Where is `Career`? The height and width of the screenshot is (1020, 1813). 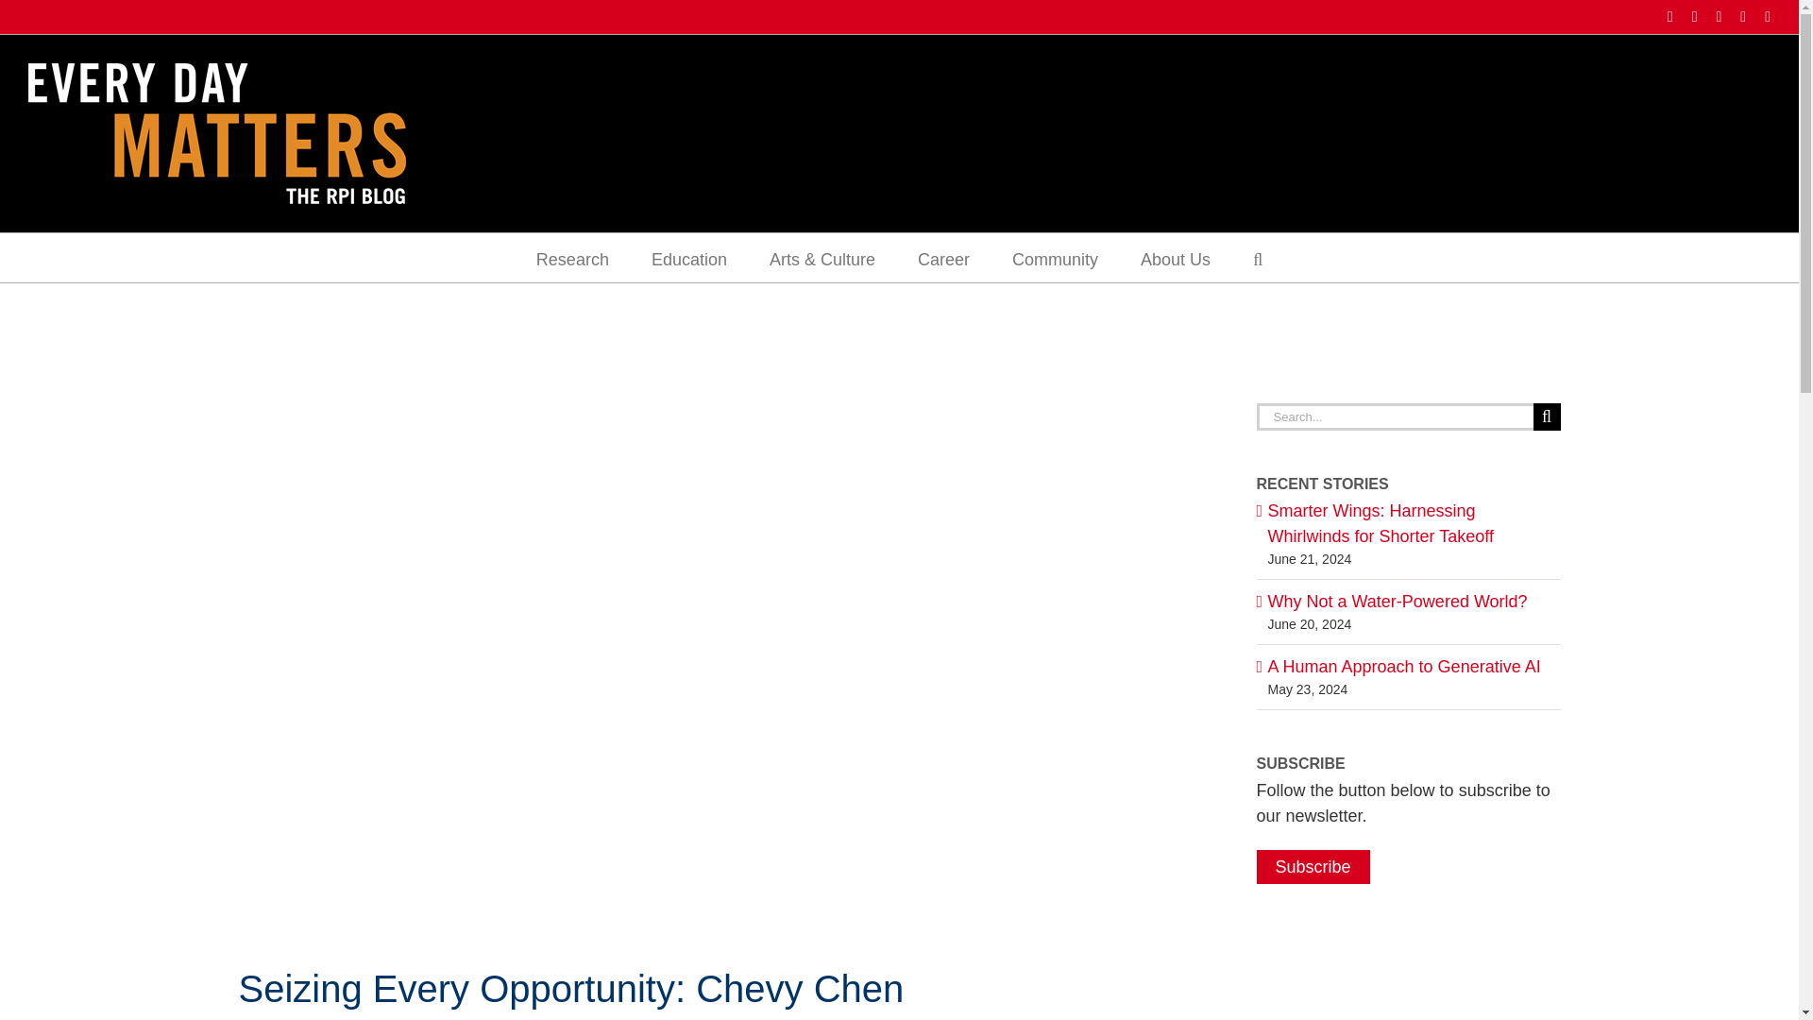 Career is located at coordinates (943, 258).